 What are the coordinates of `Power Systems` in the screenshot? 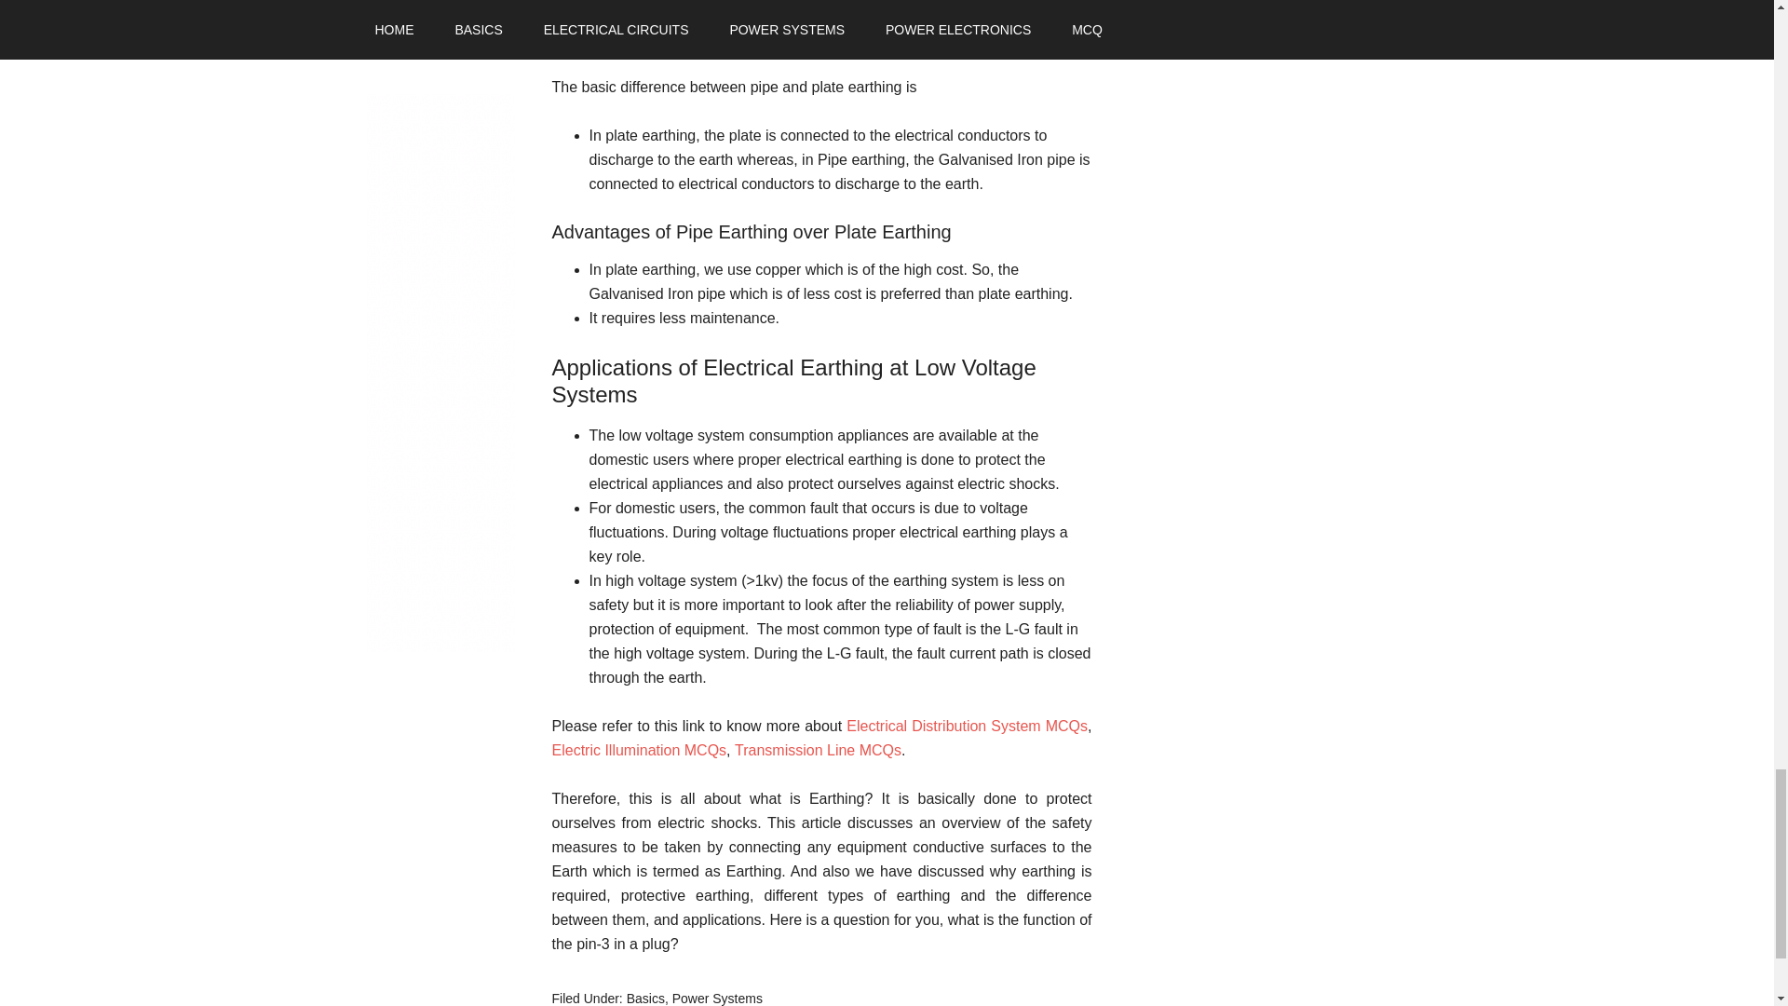 It's located at (717, 999).